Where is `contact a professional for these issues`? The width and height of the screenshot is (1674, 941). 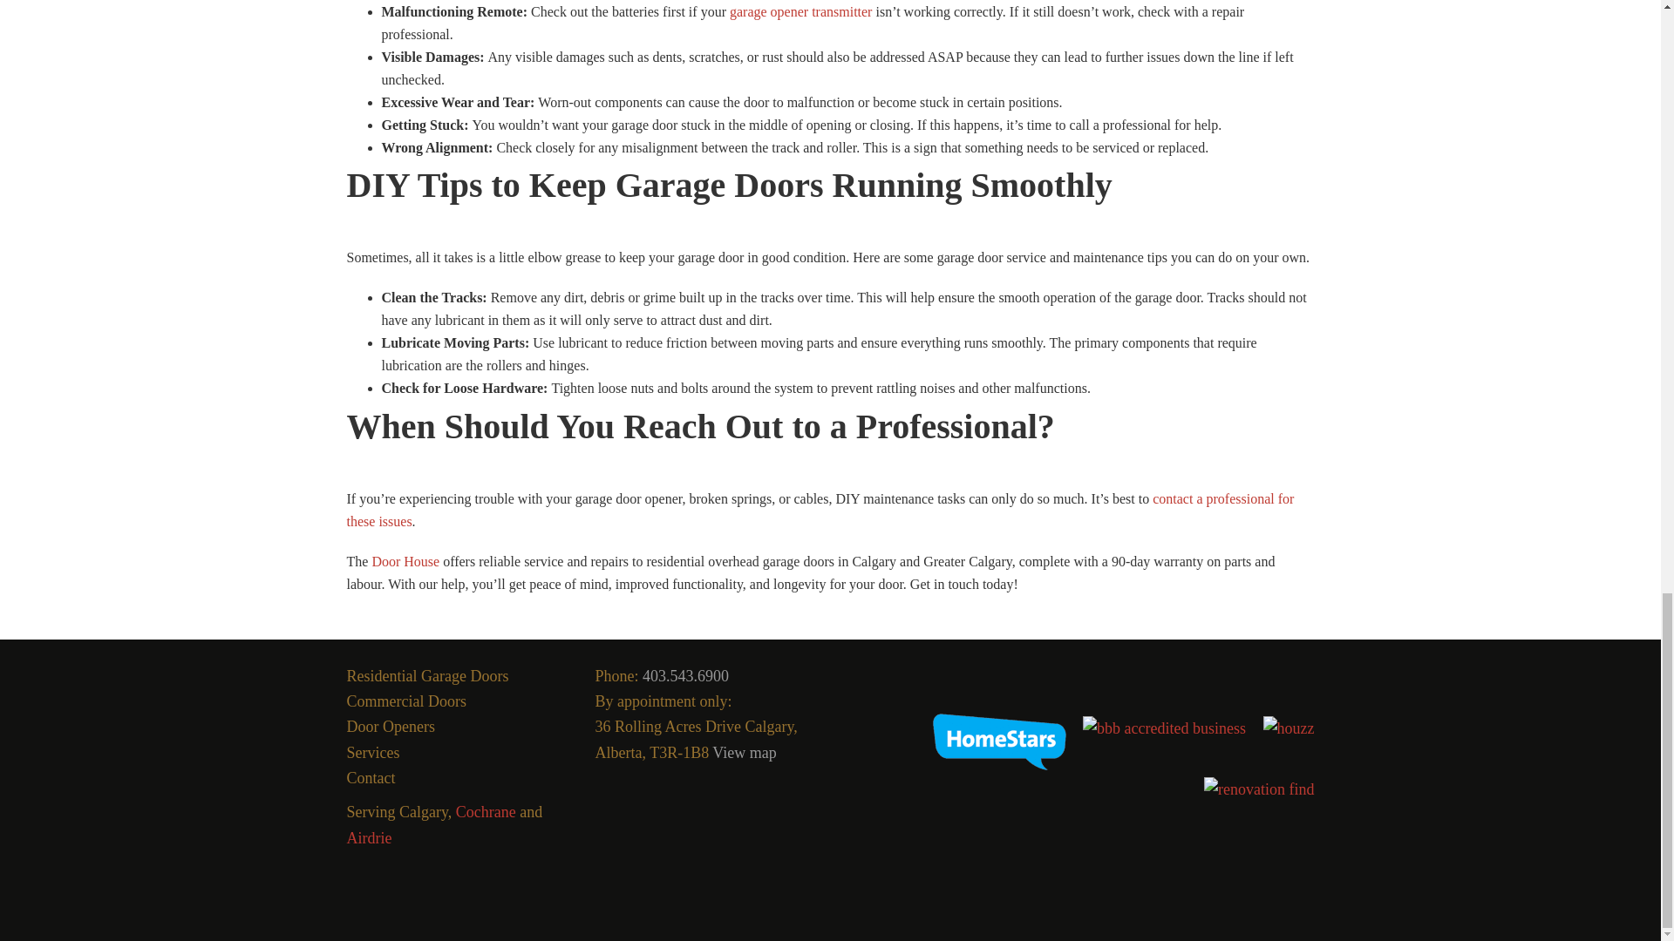 contact a professional for these issues is located at coordinates (820, 509).